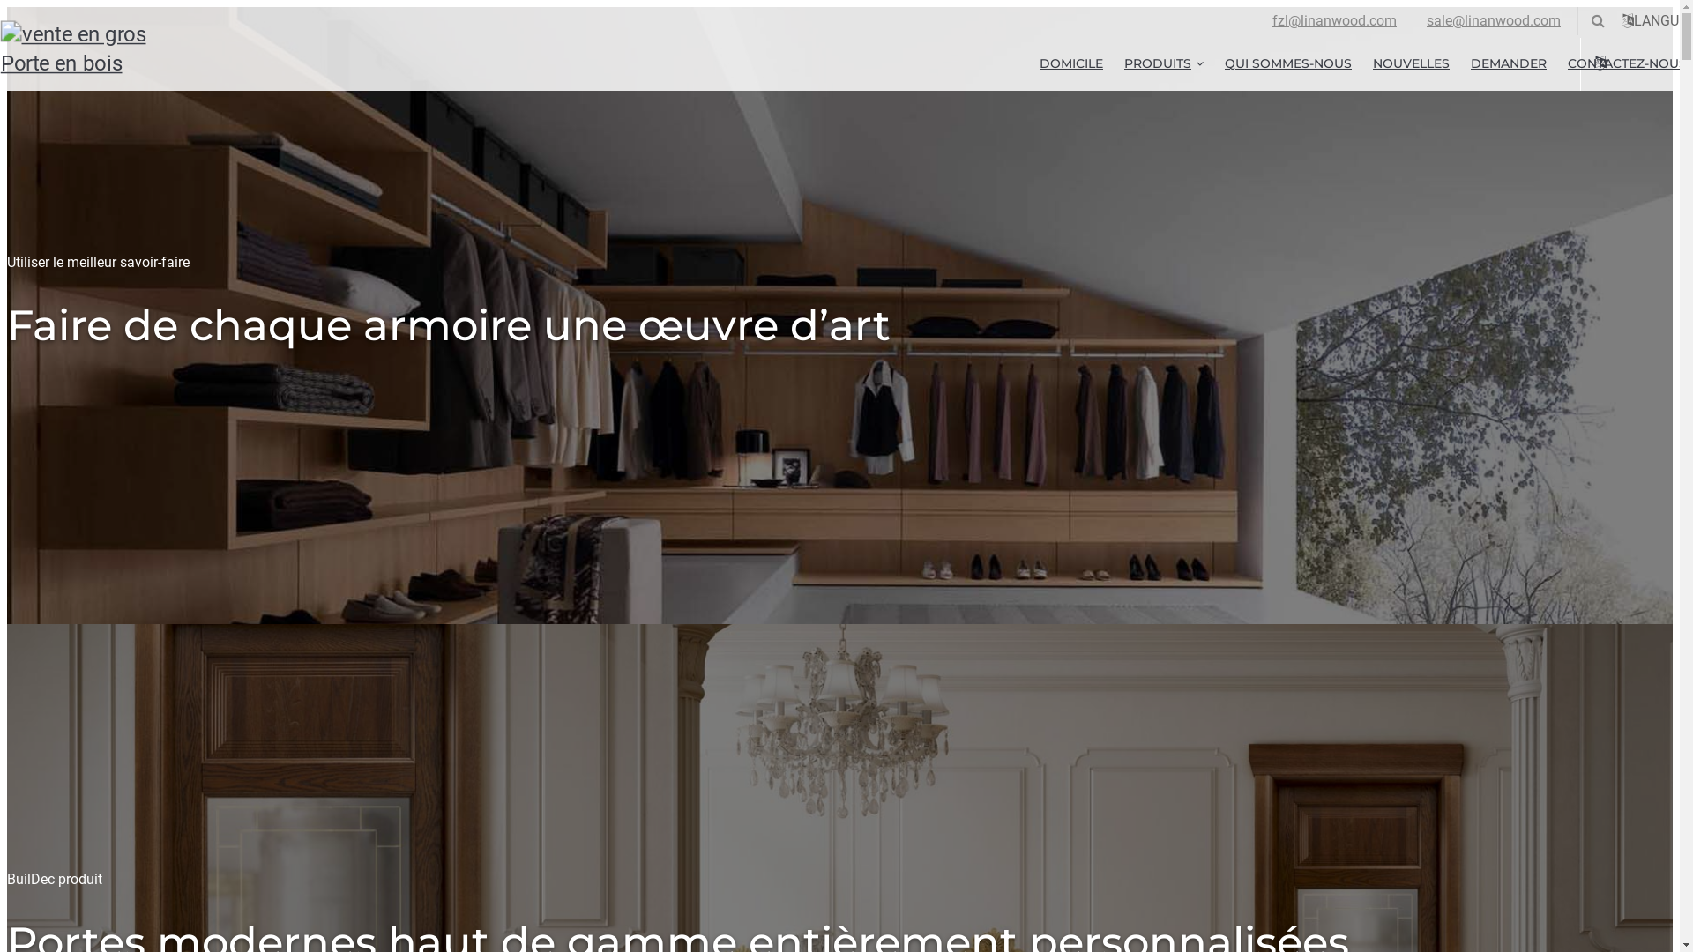  What do you see at coordinates (1164, 64) in the screenshot?
I see `PRODUITS` at bounding box center [1164, 64].